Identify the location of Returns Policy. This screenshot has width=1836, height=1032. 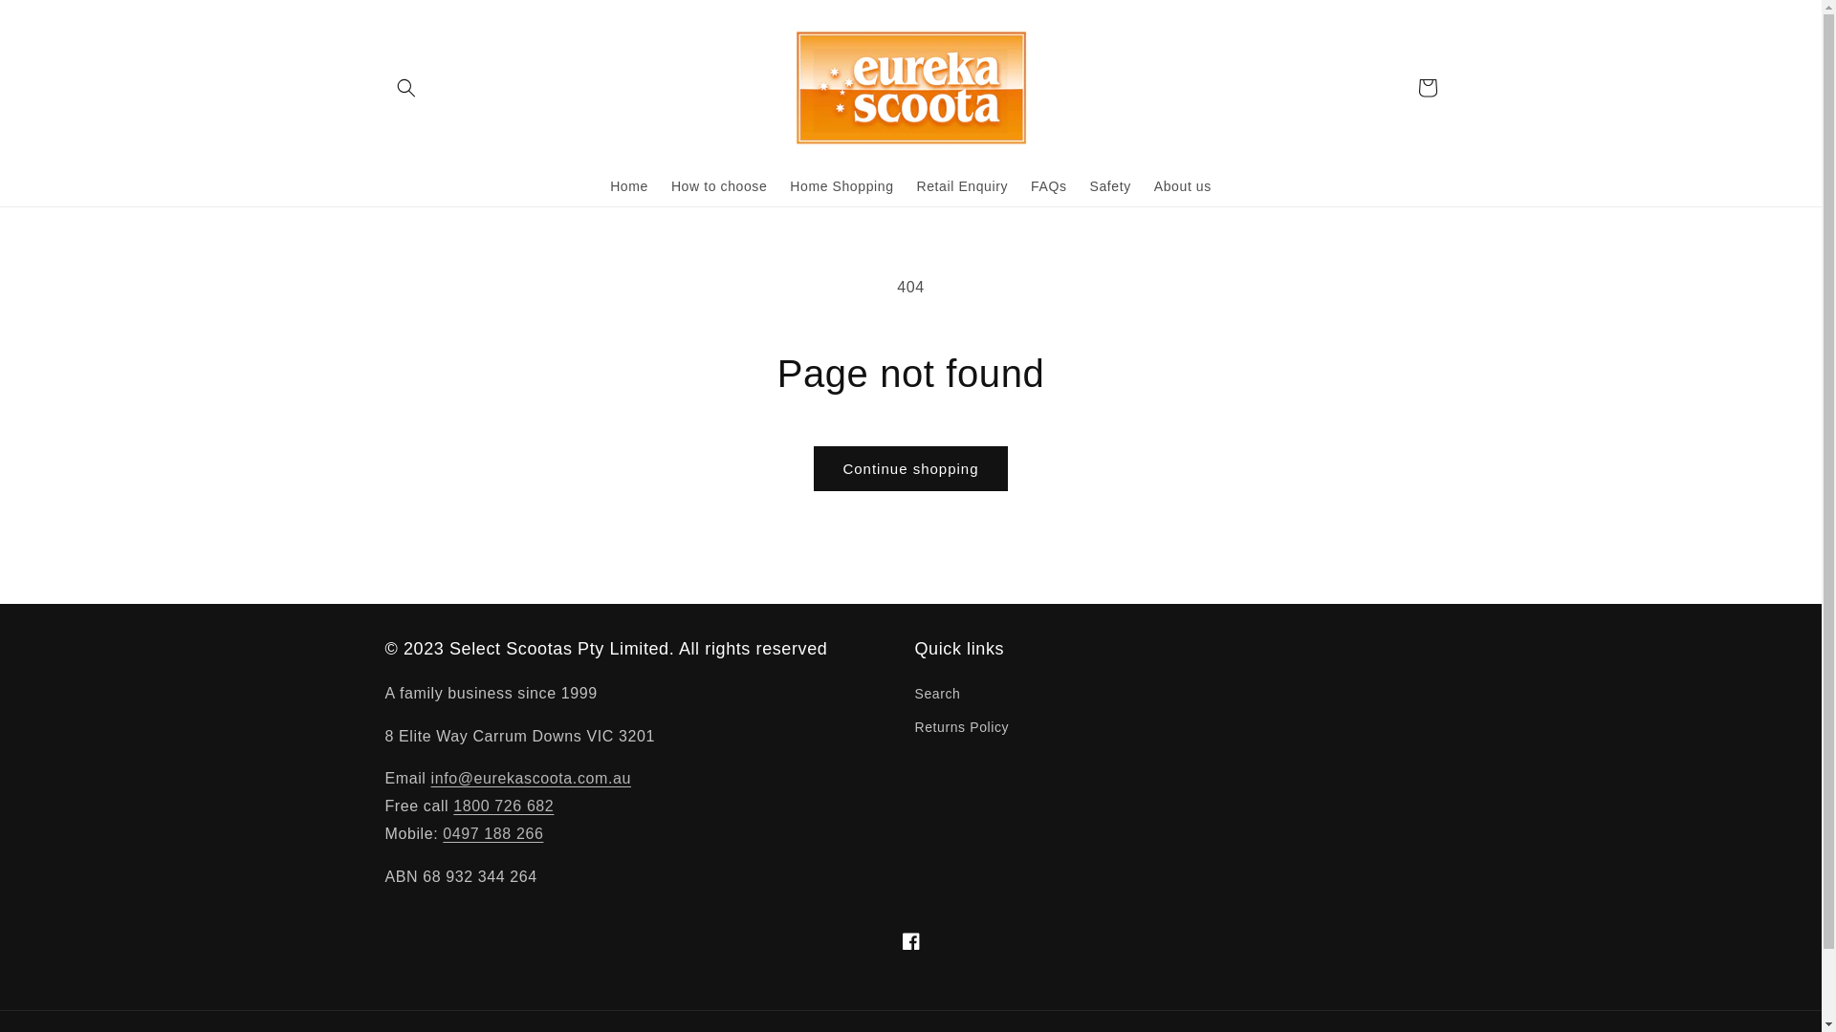
(962, 728).